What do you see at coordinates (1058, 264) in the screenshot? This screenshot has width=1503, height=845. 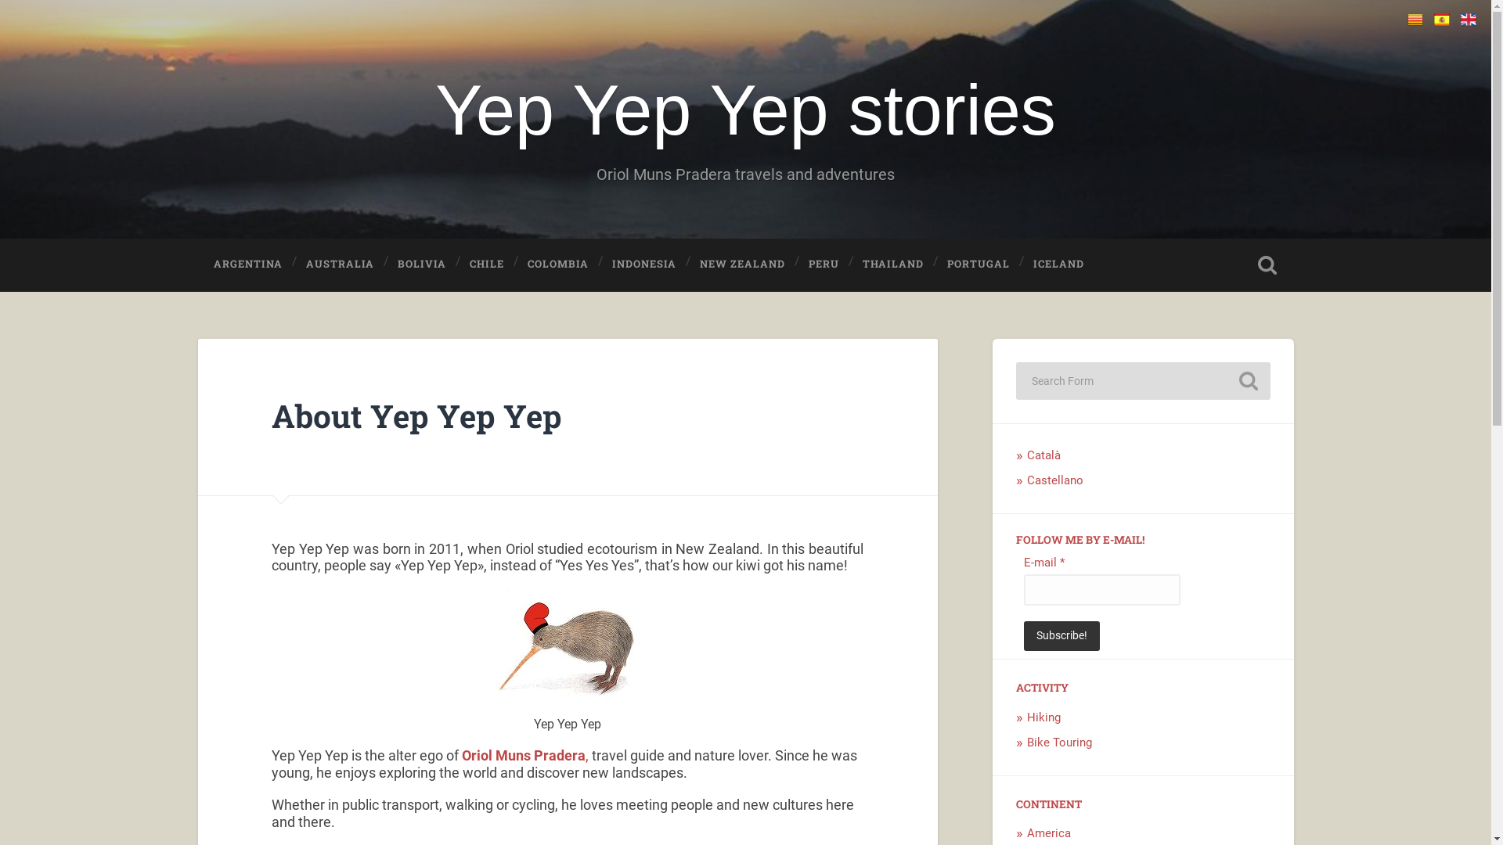 I see `ICELAND` at bounding box center [1058, 264].